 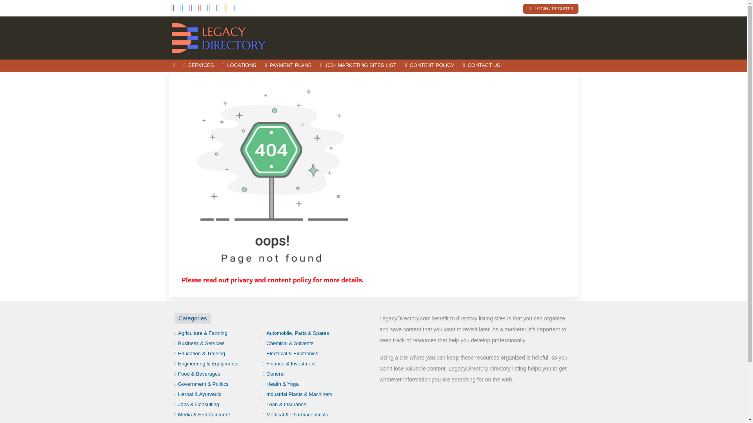 What do you see at coordinates (239, 65) in the screenshot?
I see `LOCATIONS` at bounding box center [239, 65].